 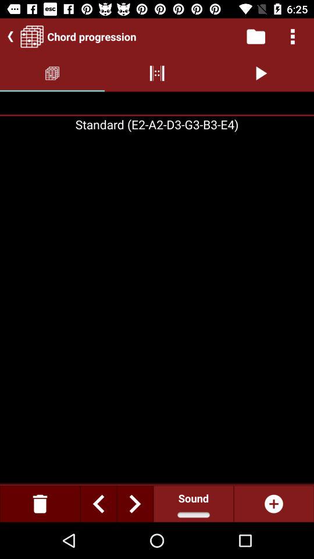 What do you see at coordinates (98, 504) in the screenshot?
I see `select the option previous beside the delete option` at bounding box center [98, 504].